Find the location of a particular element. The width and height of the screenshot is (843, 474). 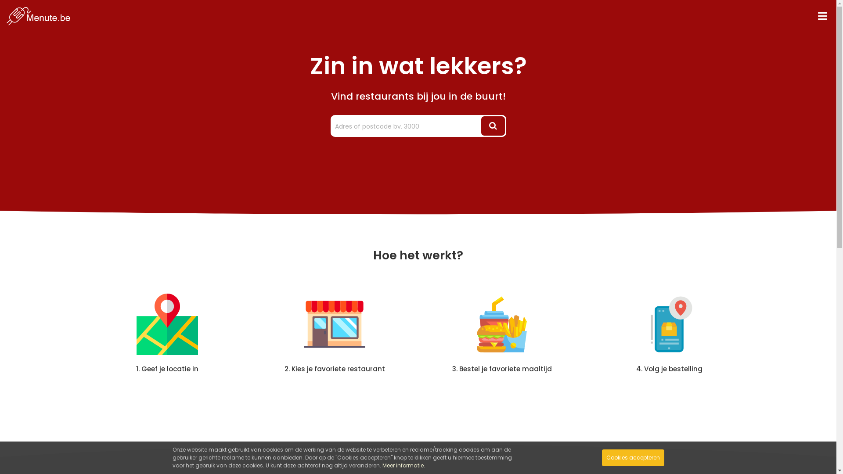

Cookies accepteren is located at coordinates (633, 458).